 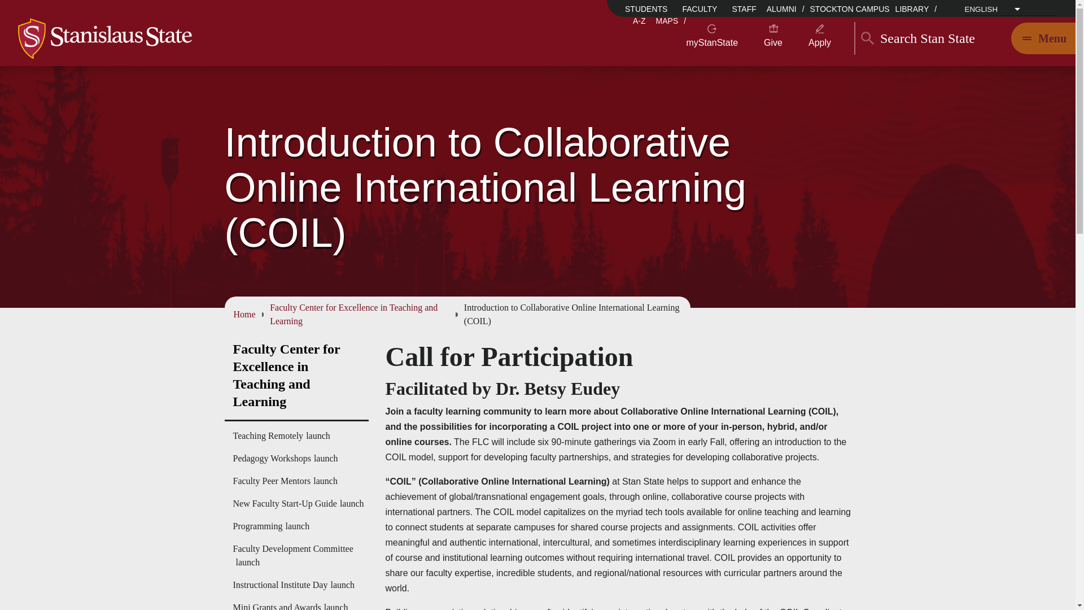 What do you see at coordinates (820, 42) in the screenshot?
I see `Apply` at bounding box center [820, 42].